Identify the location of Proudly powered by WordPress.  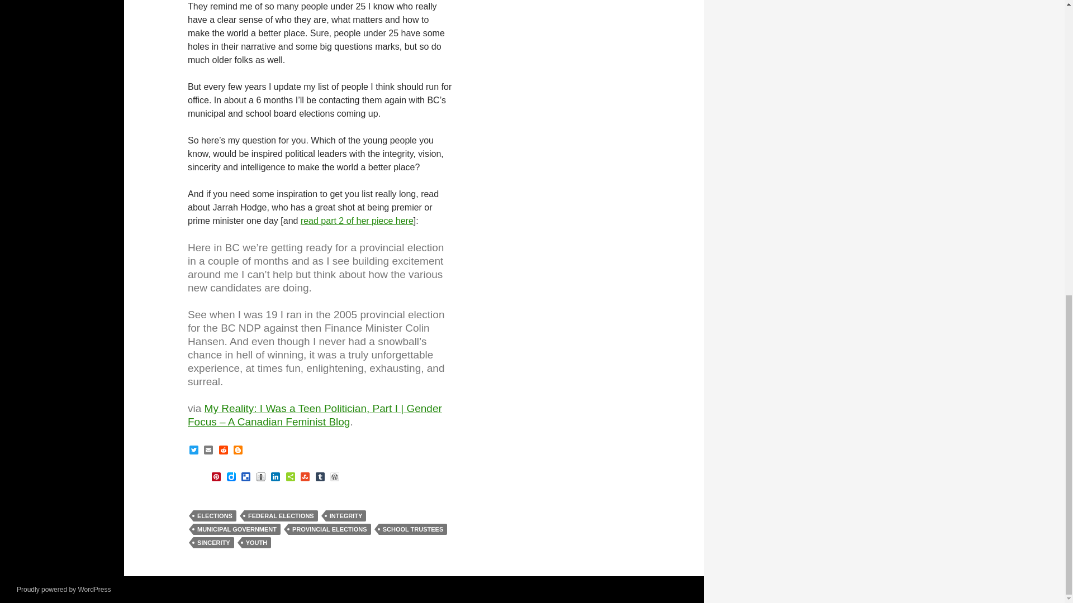
(64, 589).